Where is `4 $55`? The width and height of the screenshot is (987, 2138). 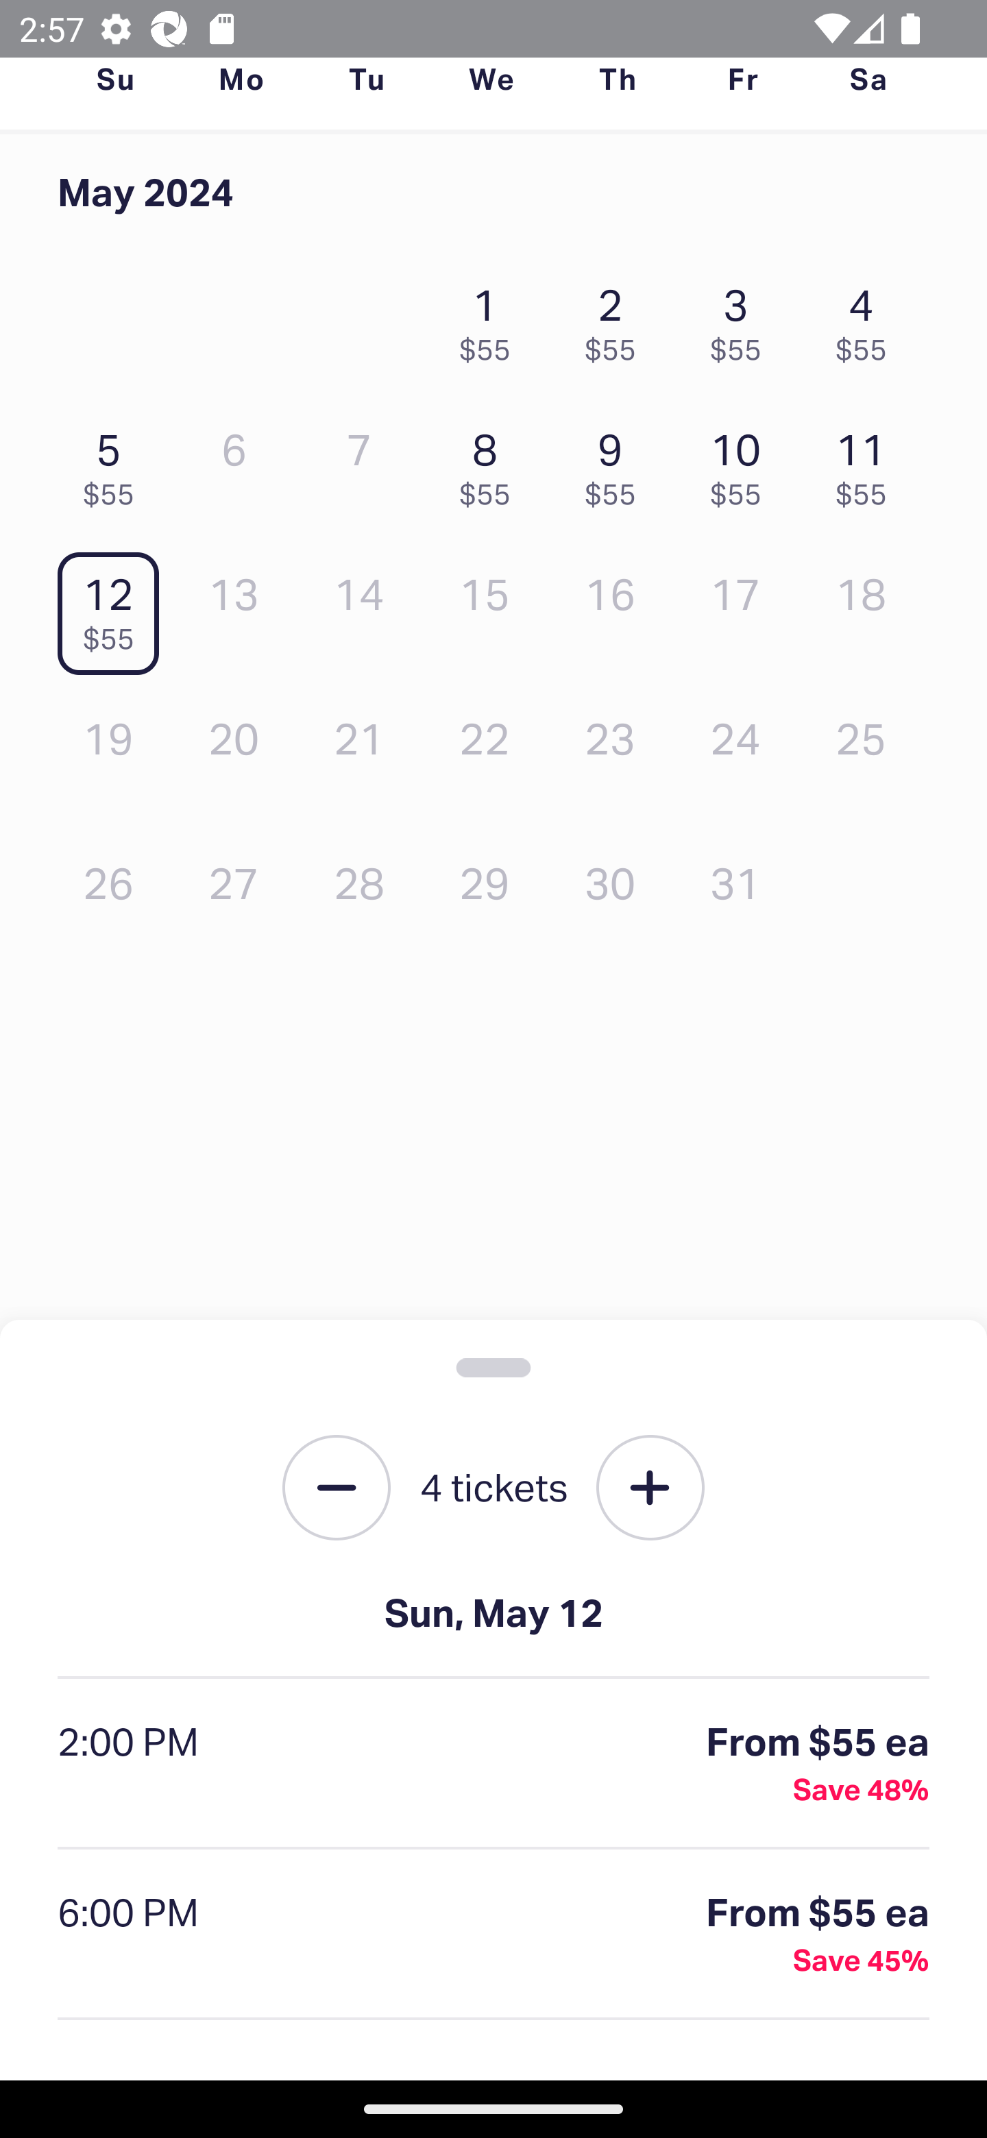
4 $55 is located at coordinates (868, 317).